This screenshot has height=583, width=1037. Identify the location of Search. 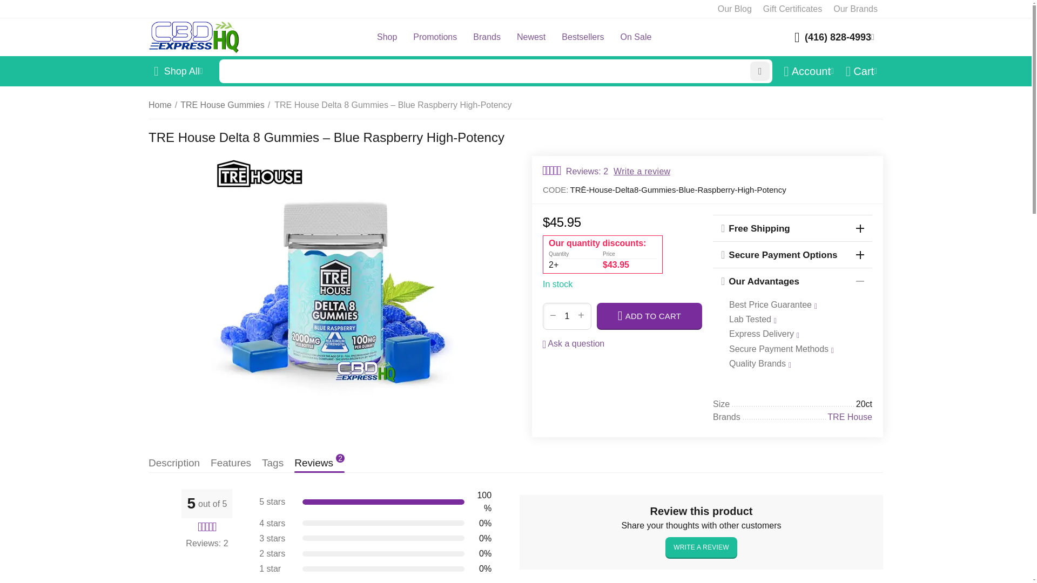
(759, 71).